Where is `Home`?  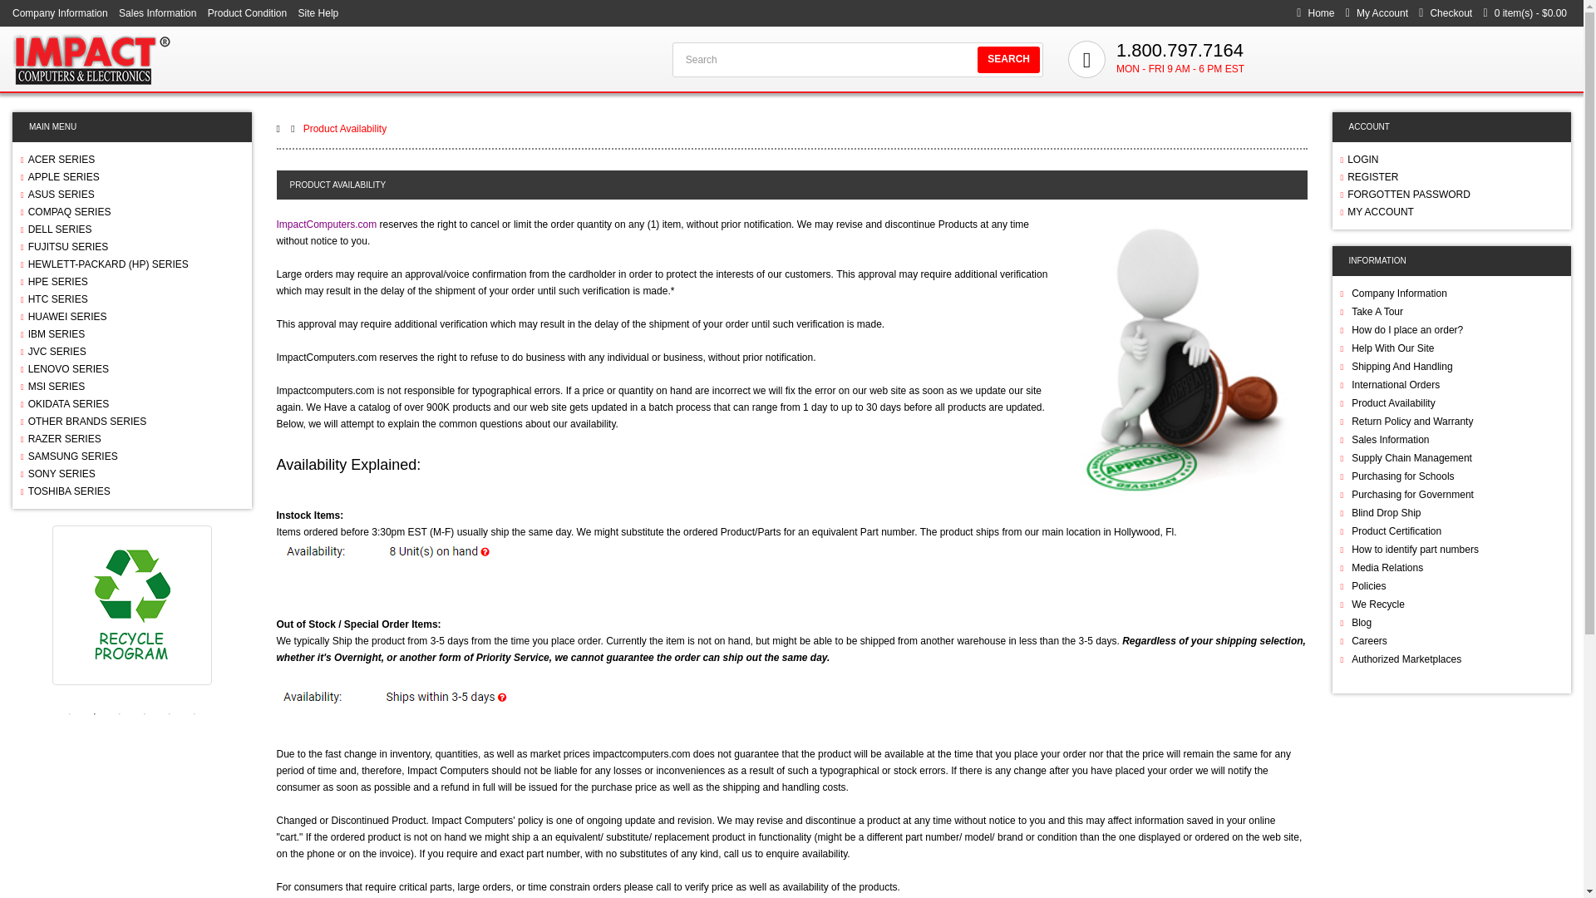 Home is located at coordinates (1320, 12).